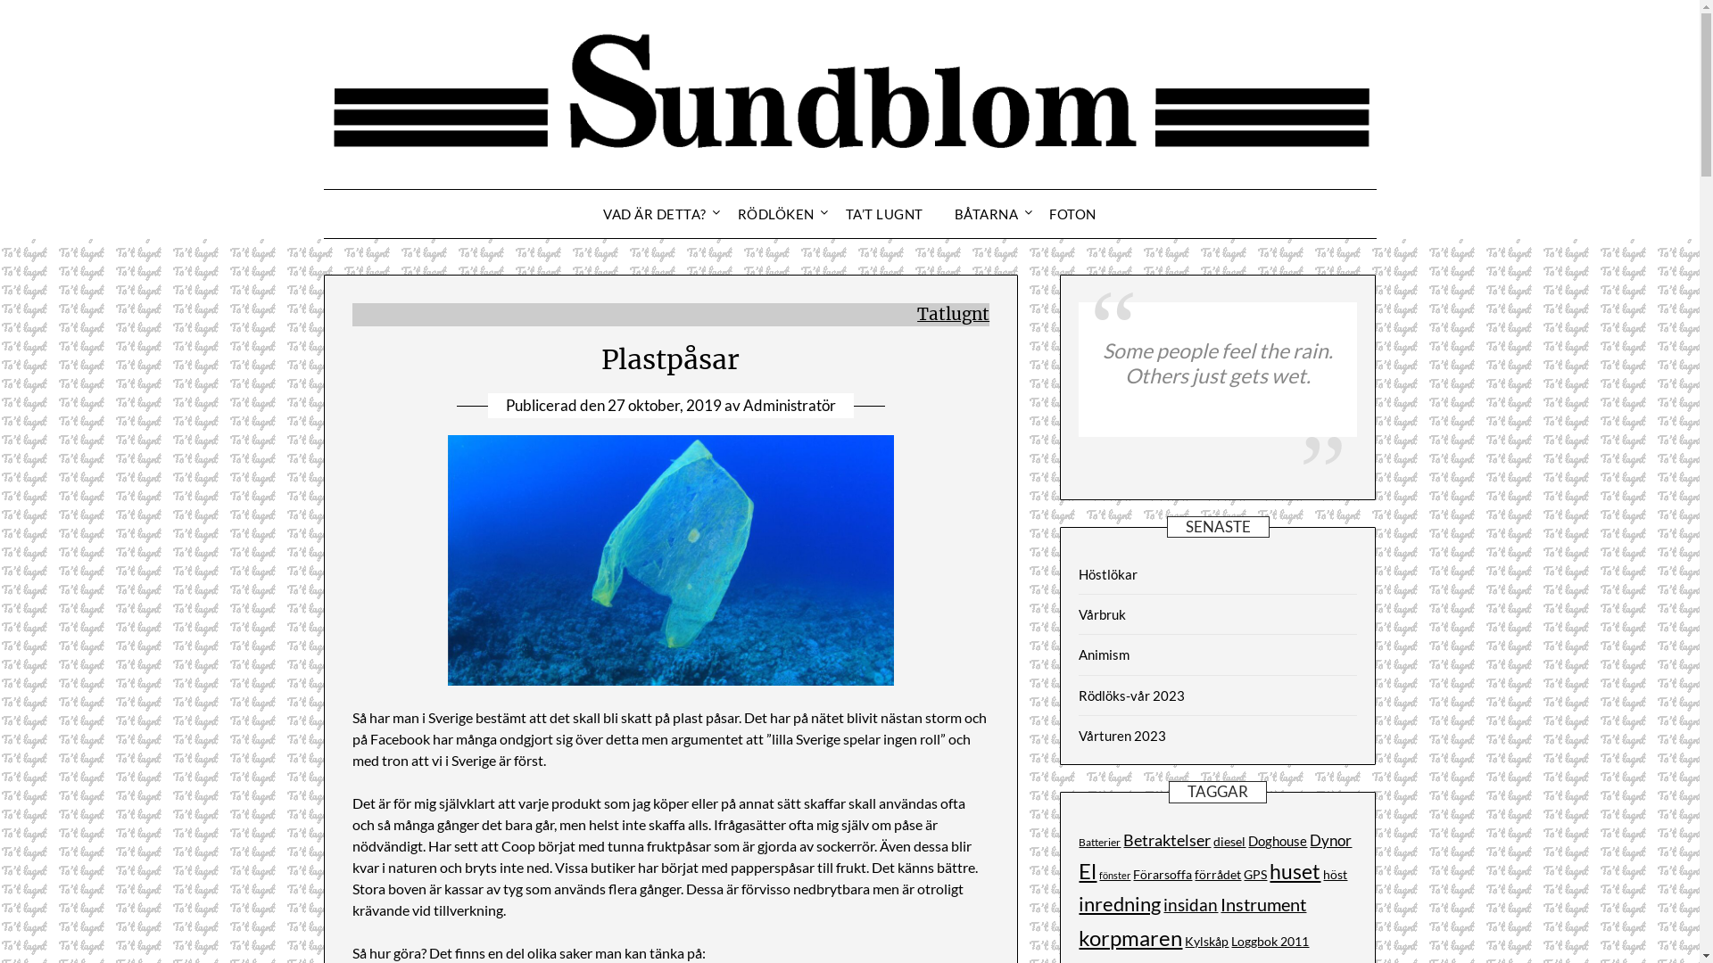 This screenshot has width=1713, height=963. What do you see at coordinates (1099, 842) in the screenshot?
I see `Batterier` at bounding box center [1099, 842].